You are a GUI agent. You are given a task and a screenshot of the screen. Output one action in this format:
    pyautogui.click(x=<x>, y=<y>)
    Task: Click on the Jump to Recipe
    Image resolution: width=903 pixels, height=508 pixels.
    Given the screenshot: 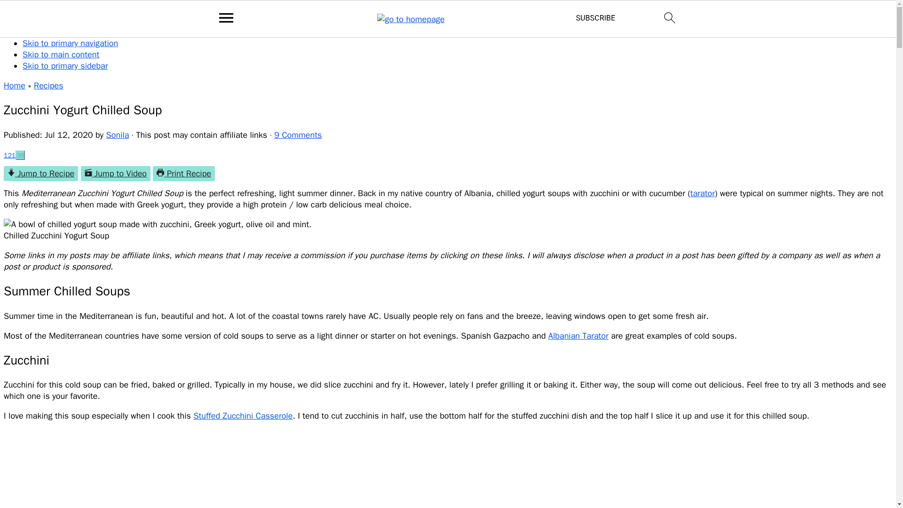 What is the action you would take?
    pyautogui.click(x=40, y=173)
    